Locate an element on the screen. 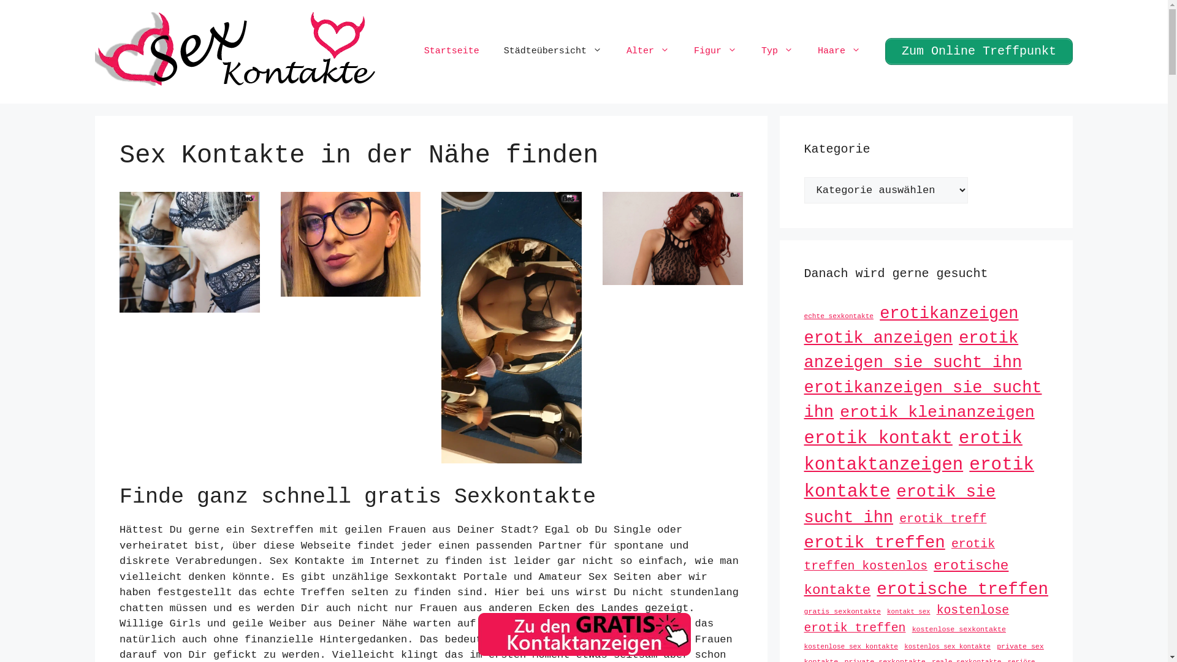 This screenshot has height=662, width=1177. erotische treffen is located at coordinates (962, 590).